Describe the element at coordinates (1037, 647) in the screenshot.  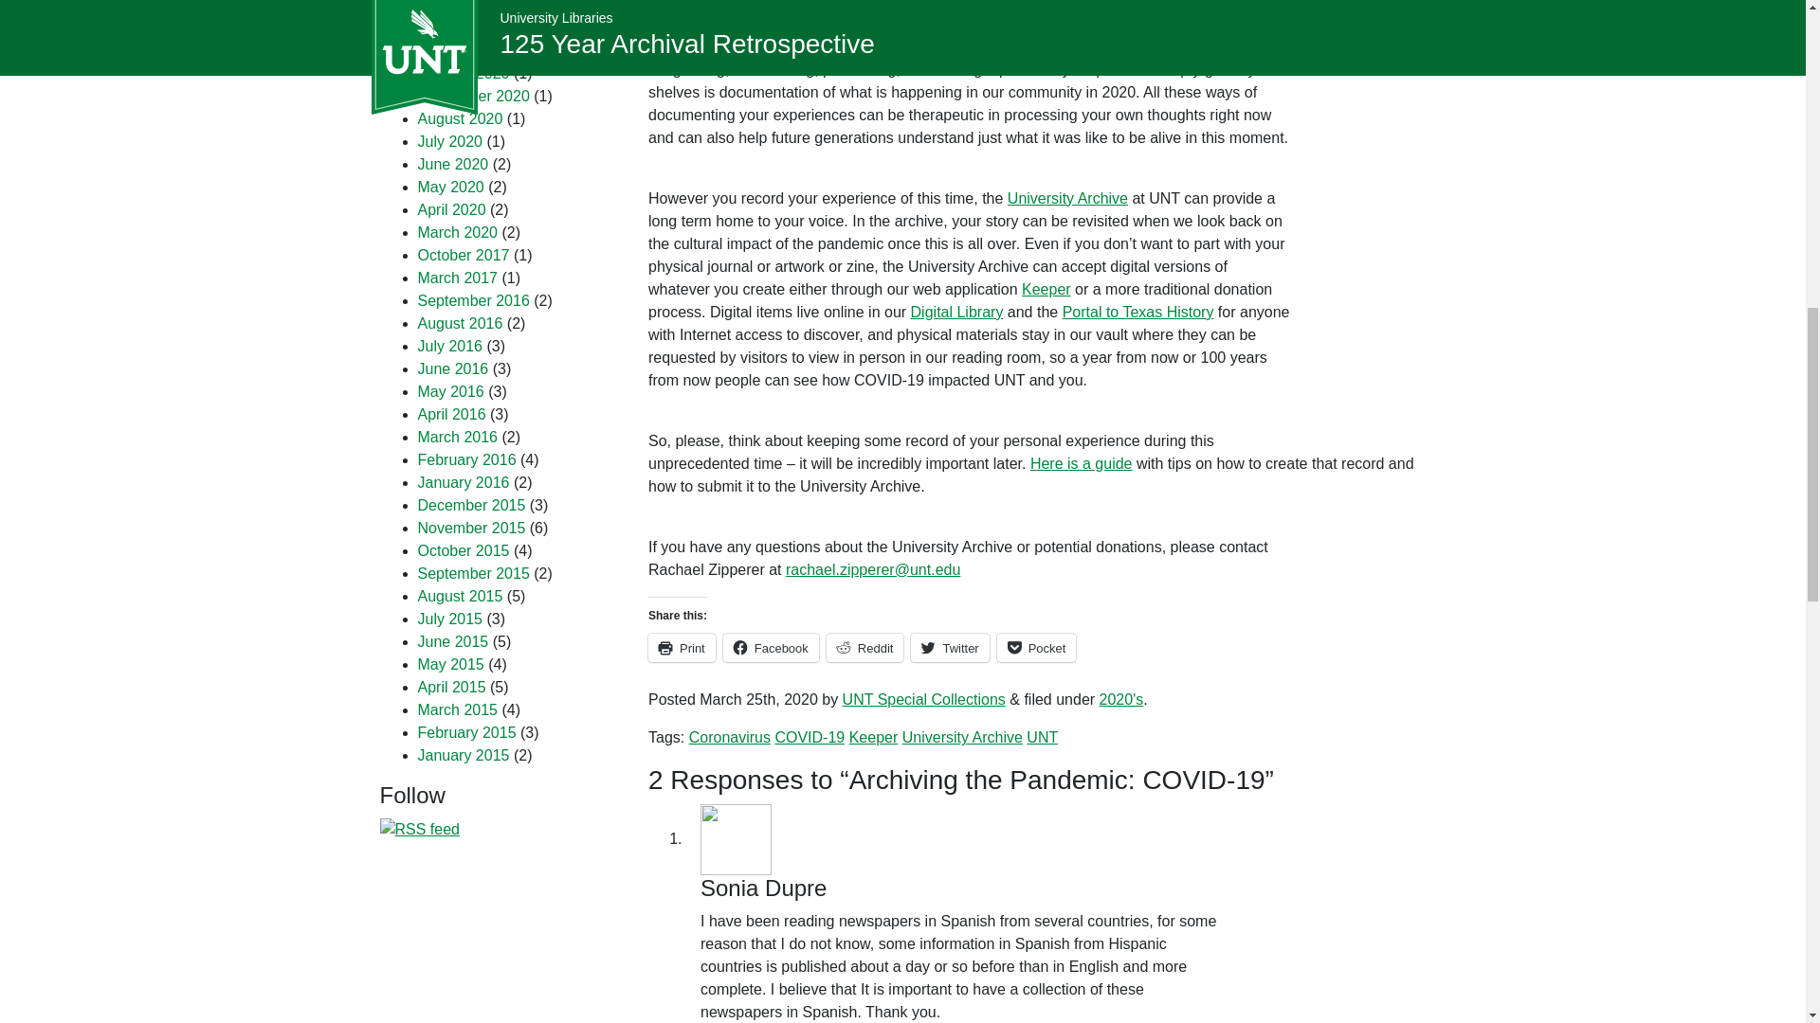
I see `Pocket` at that location.